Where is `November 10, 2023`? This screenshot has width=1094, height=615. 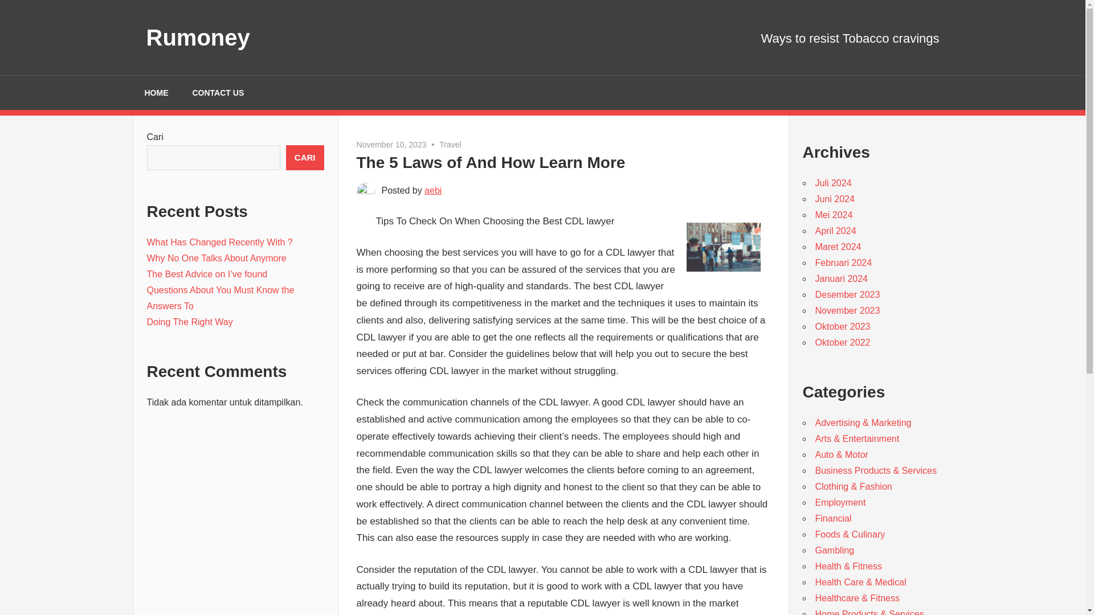 November 10, 2023 is located at coordinates (391, 145).